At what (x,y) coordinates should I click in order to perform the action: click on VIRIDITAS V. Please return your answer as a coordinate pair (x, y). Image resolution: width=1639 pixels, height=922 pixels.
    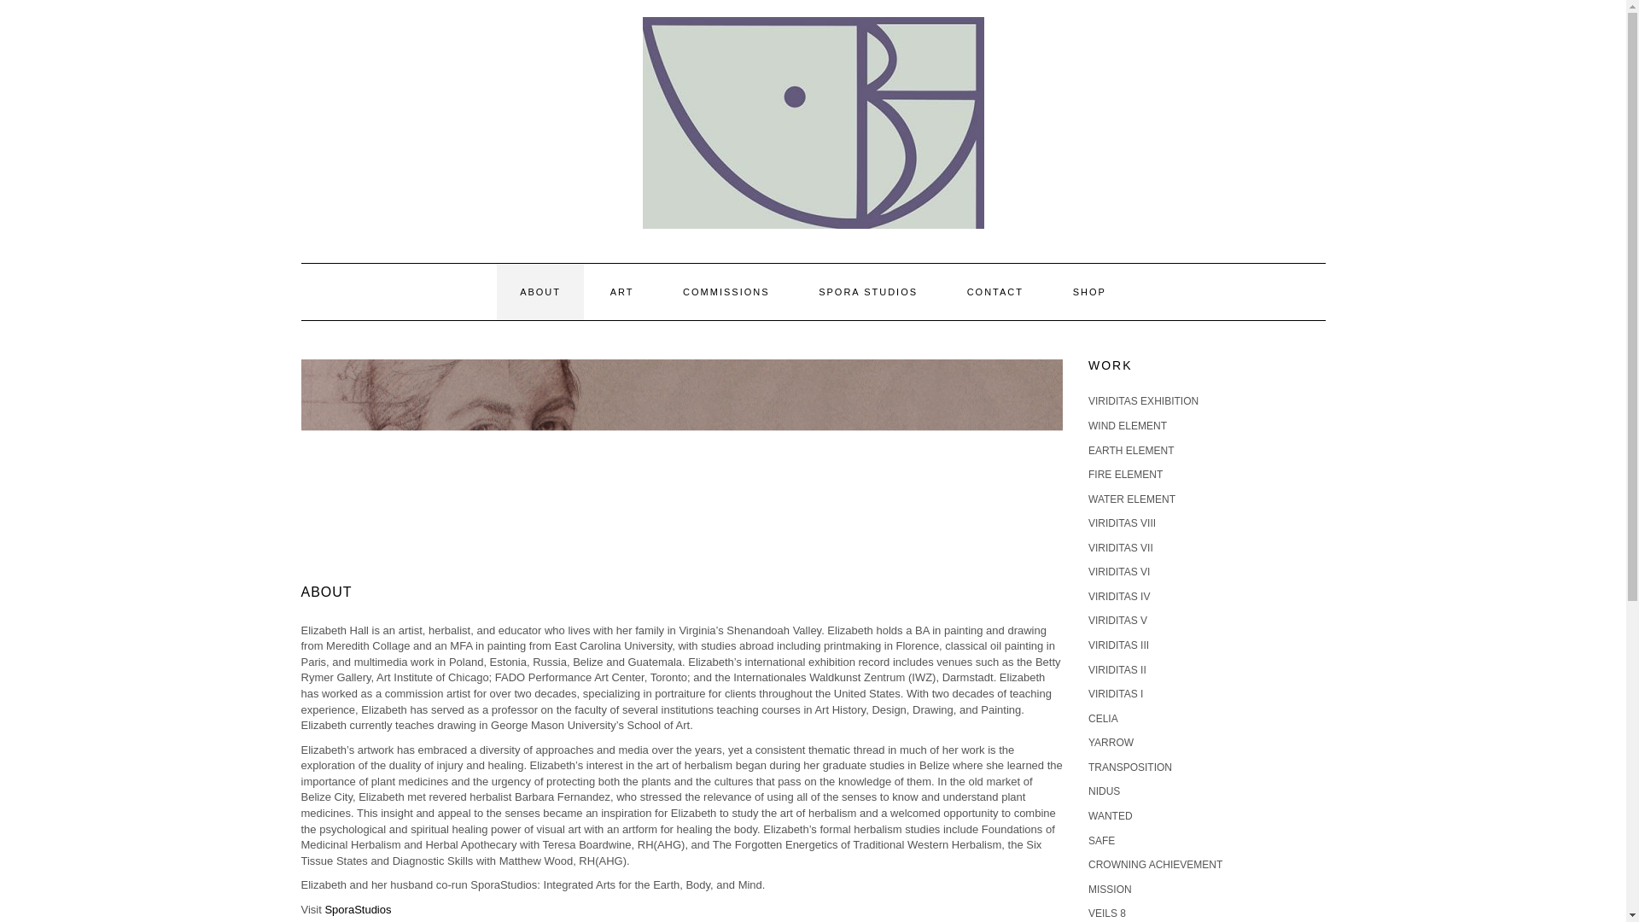
    Looking at the image, I should click on (1117, 621).